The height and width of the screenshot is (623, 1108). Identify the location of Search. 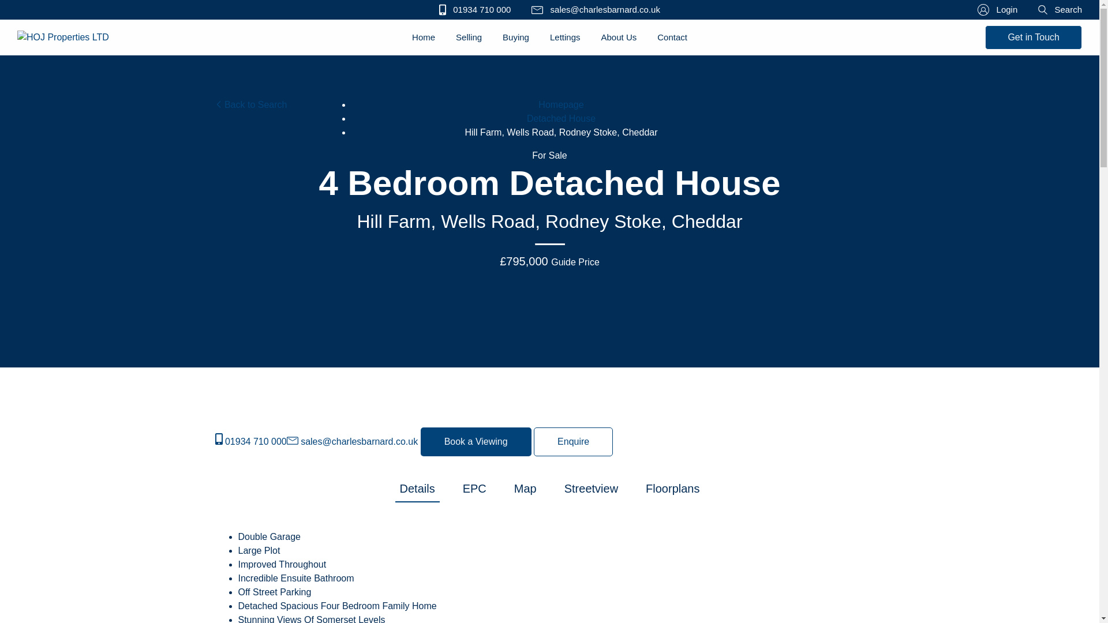
(1060, 10).